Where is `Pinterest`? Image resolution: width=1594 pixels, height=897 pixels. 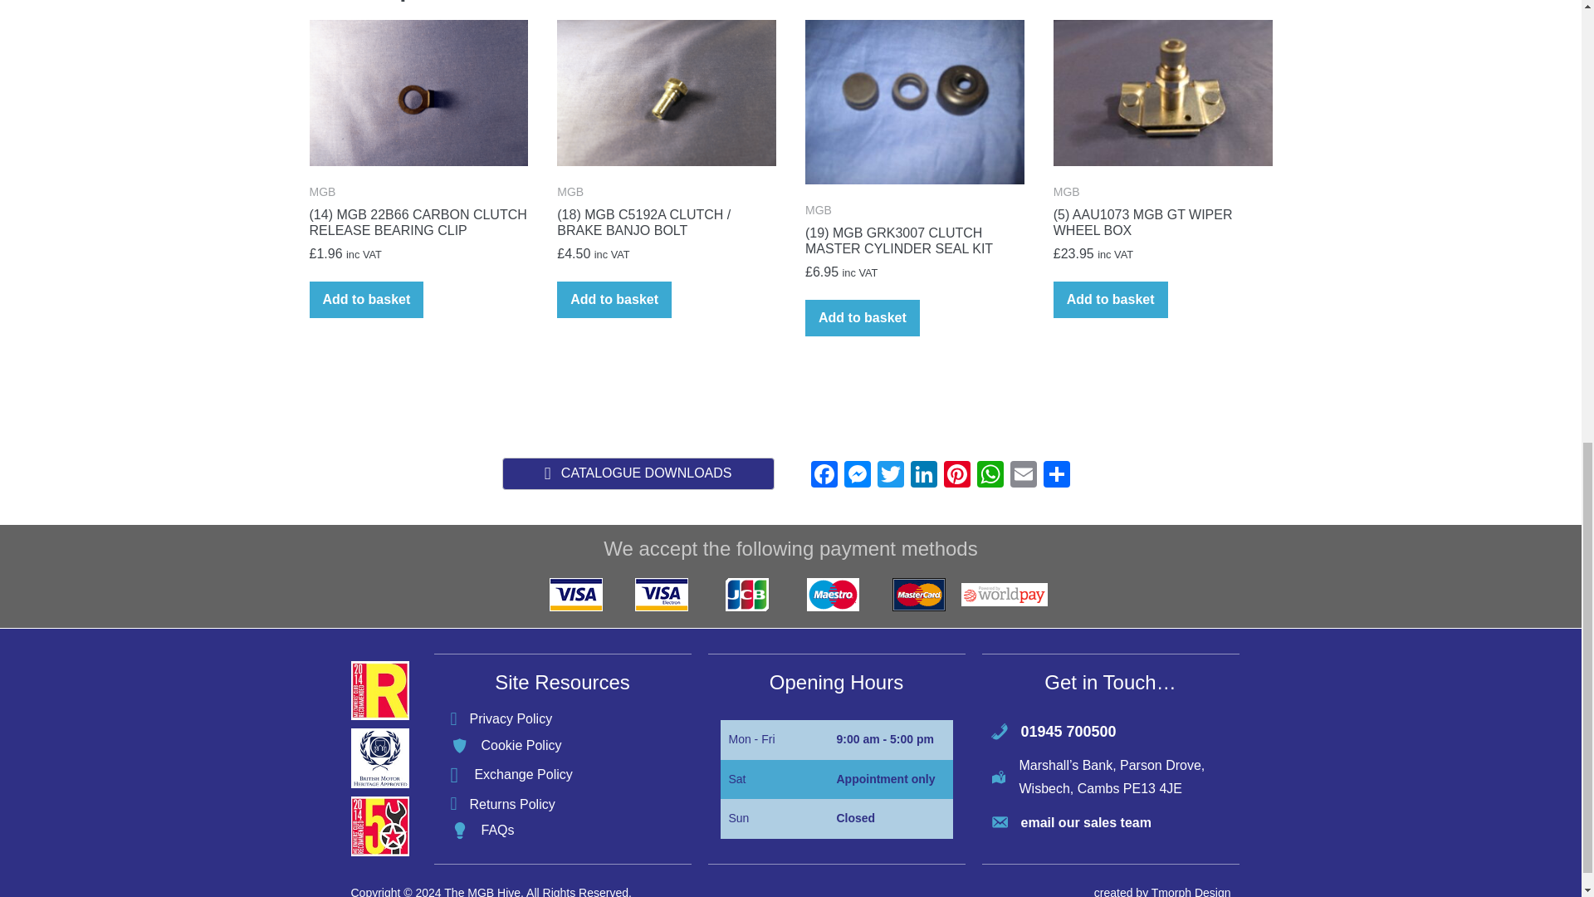 Pinterest is located at coordinates (956, 476).